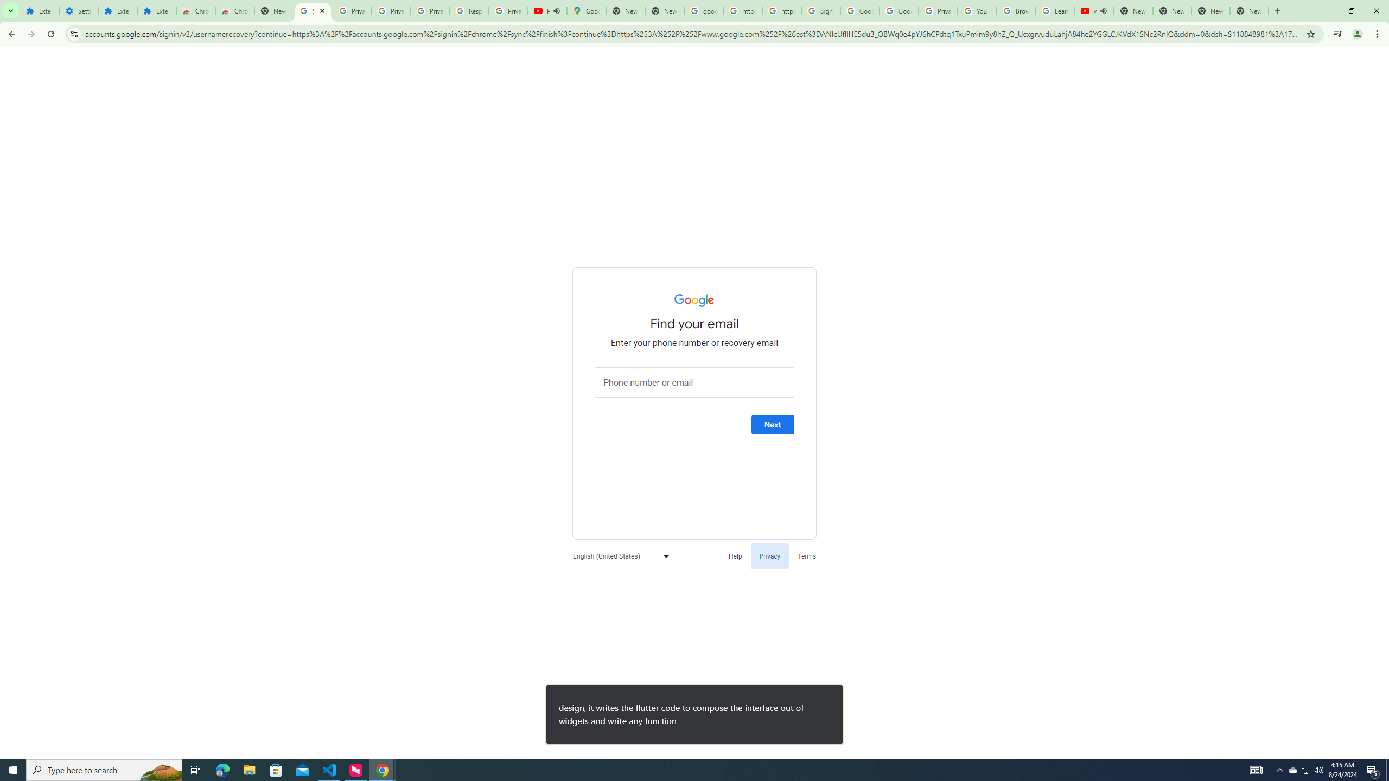  Describe the element at coordinates (1016, 11) in the screenshot. I see `Browse Chrome as a guest - Computer - Google Chrome Help` at that location.